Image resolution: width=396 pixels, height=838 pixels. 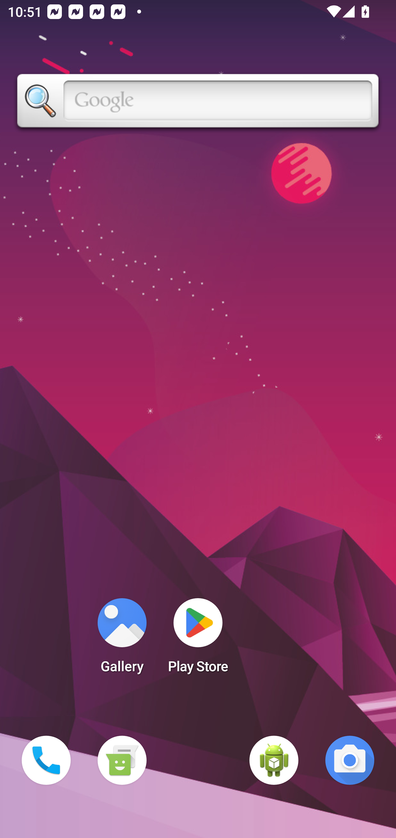 I want to click on WebView Browser Tester, so click(x=274, y=760).